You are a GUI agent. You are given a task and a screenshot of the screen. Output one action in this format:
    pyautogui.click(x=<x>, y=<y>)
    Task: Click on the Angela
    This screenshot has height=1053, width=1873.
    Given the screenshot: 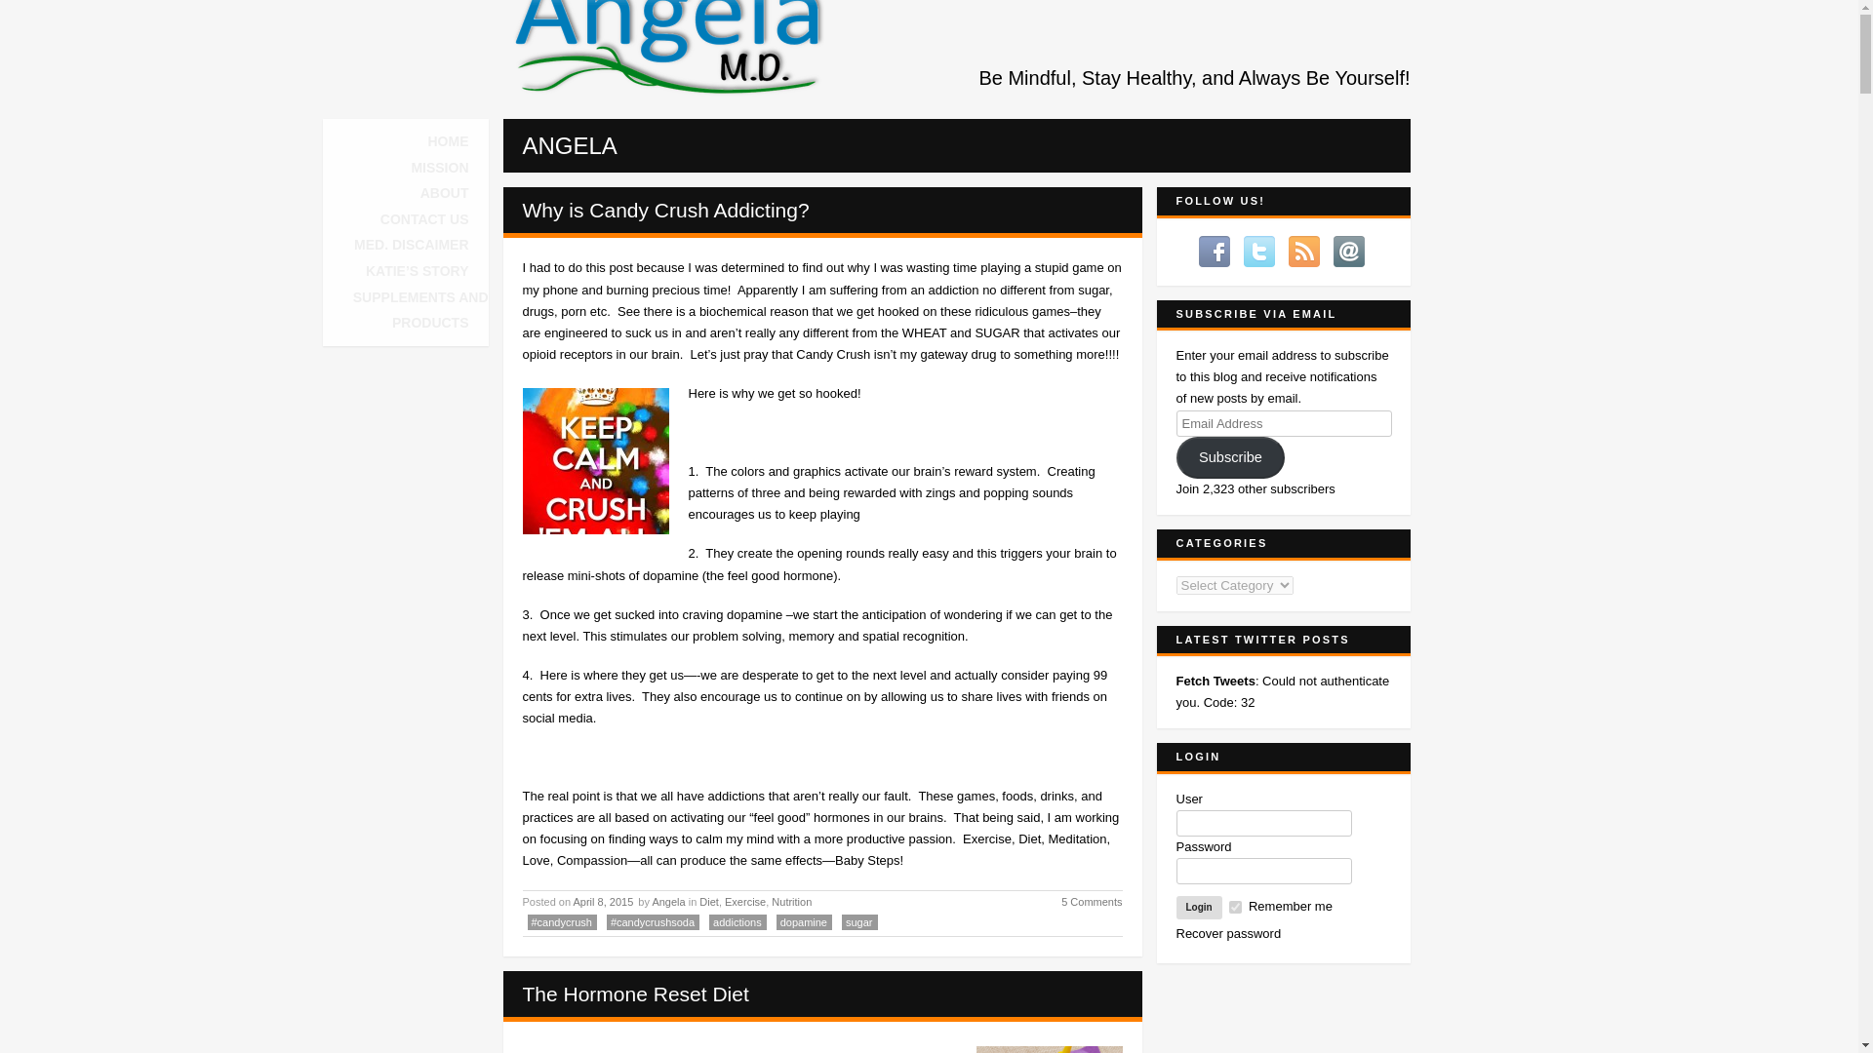 What is the action you would take?
    pyautogui.click(x=668, y=901)
    